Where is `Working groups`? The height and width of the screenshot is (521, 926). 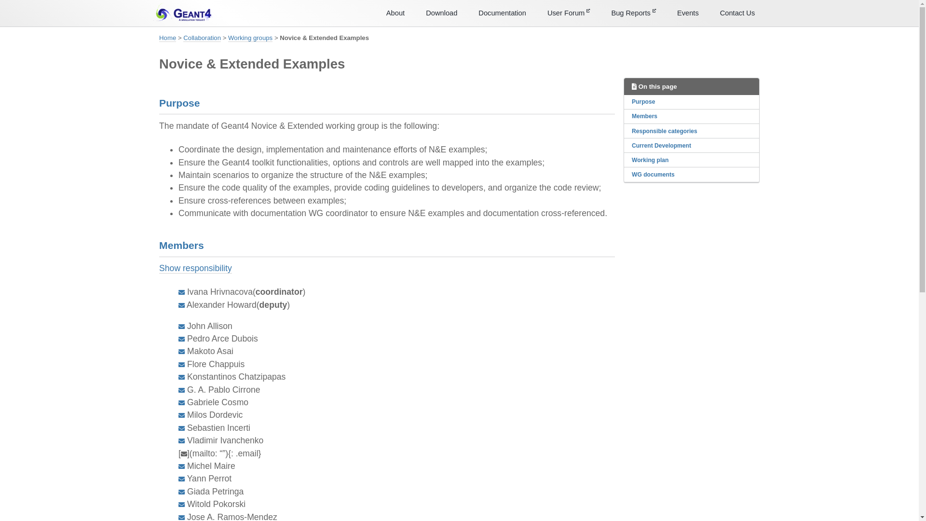 Working groups is located at coordinates (250, 38).